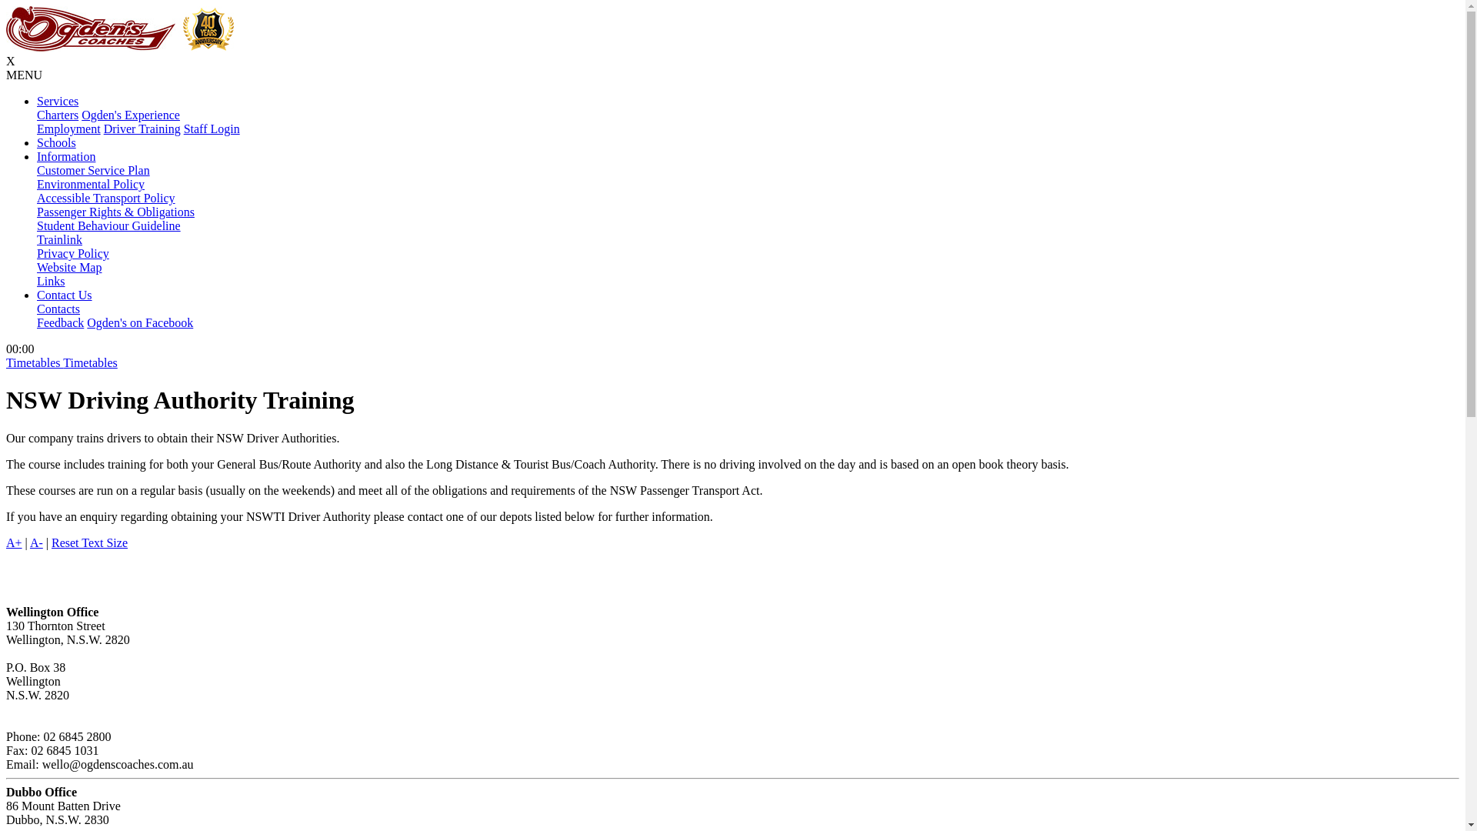 The image size is (1477, 831). What do you see at coordinates (73, 254) in the screenshot?
I see `Privacy Policy` at bounding box center [73, 254].